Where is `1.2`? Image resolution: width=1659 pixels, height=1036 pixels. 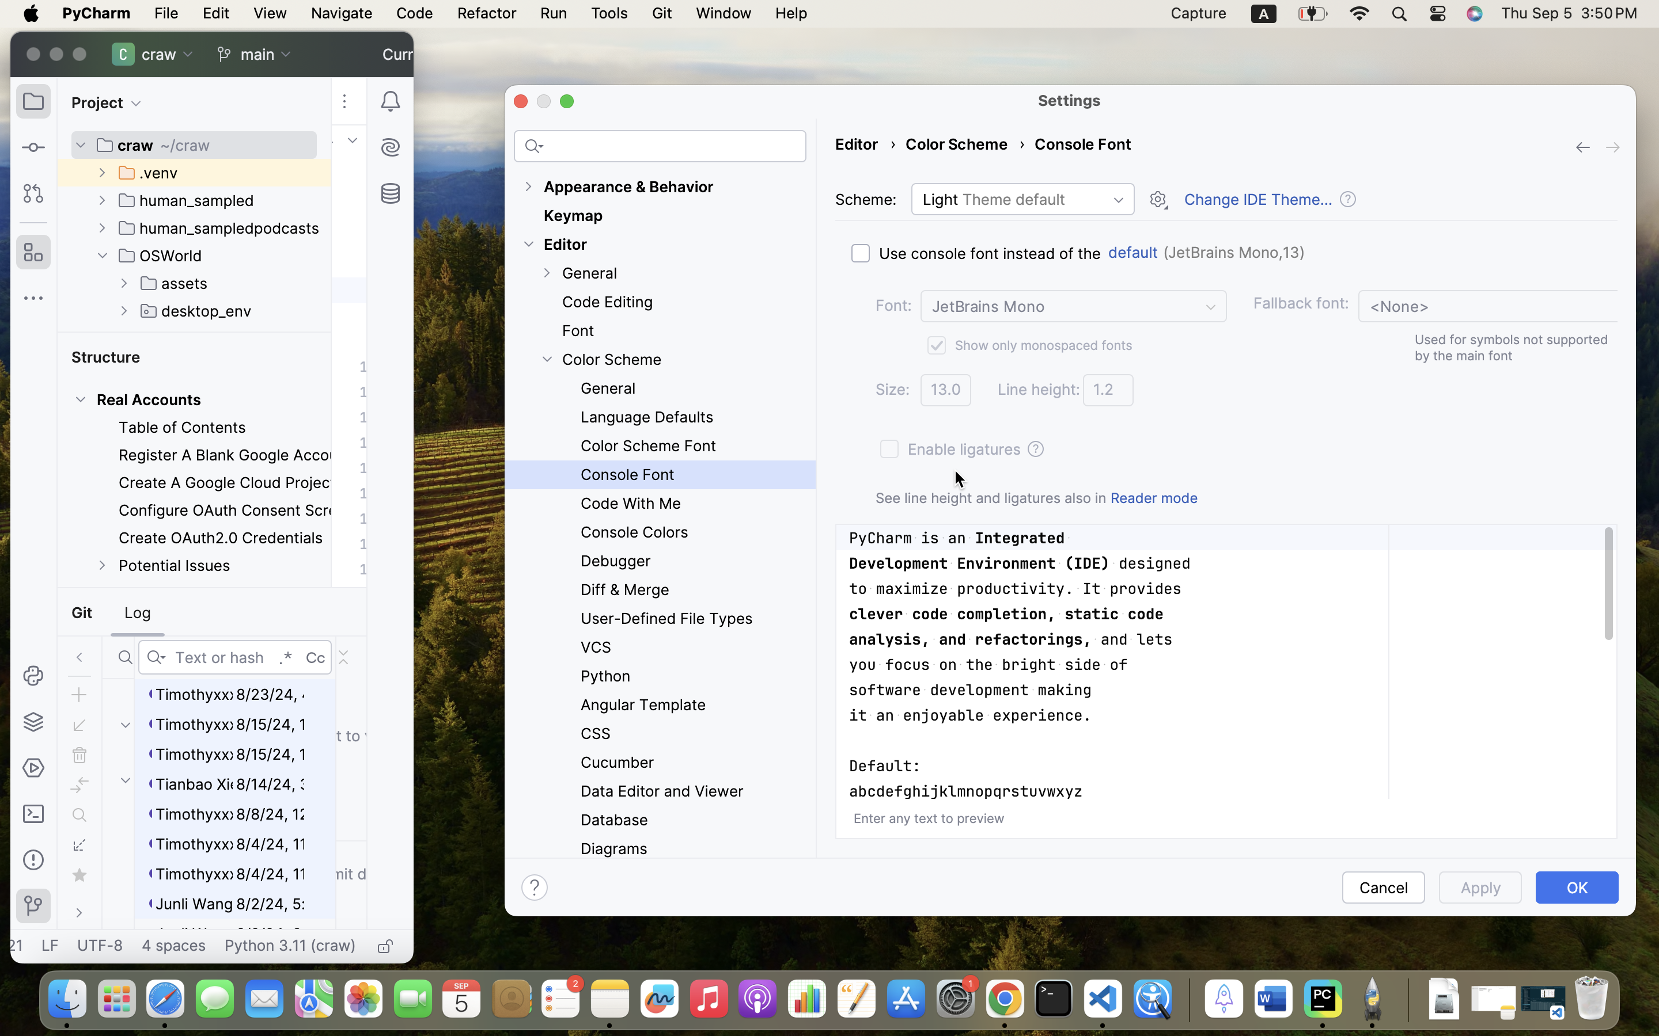 1.2 is located at coordinates (1108, 390).